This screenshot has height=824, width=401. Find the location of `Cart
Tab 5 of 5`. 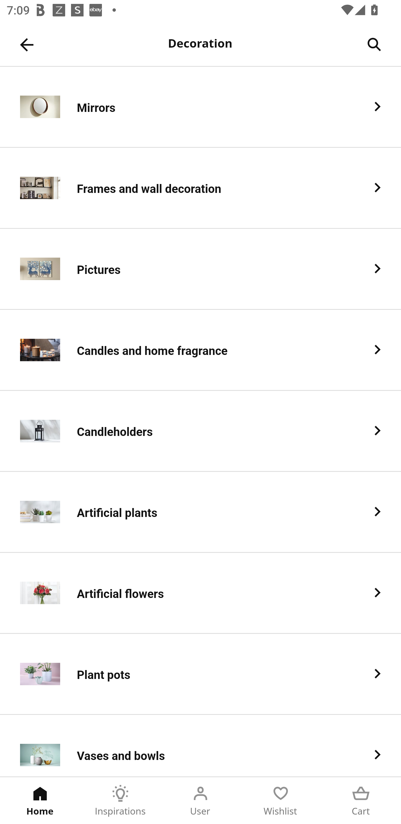

Cart
Tab 5 of 5 is located at coordinates (361, 801).